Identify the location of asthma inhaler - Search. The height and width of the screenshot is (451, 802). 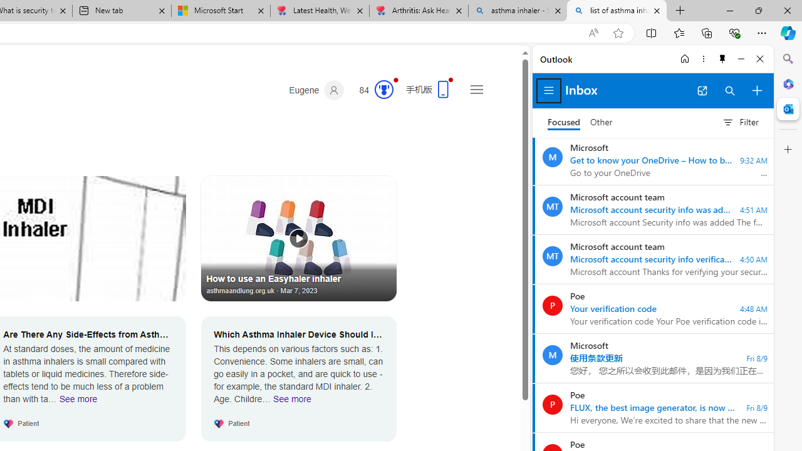
(518, 11).